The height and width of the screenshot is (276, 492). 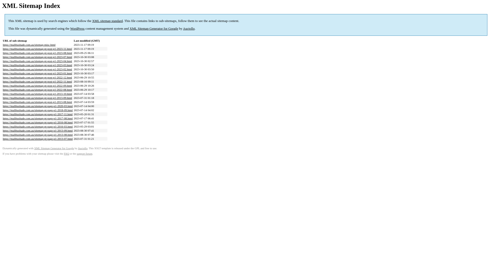 What do you see at coordinates (37, 77) in the screenshot?
I see `https://malibushade.com.au/sitemap-pt-post-p1-2022-12.html` at bounding box center [37, 77].